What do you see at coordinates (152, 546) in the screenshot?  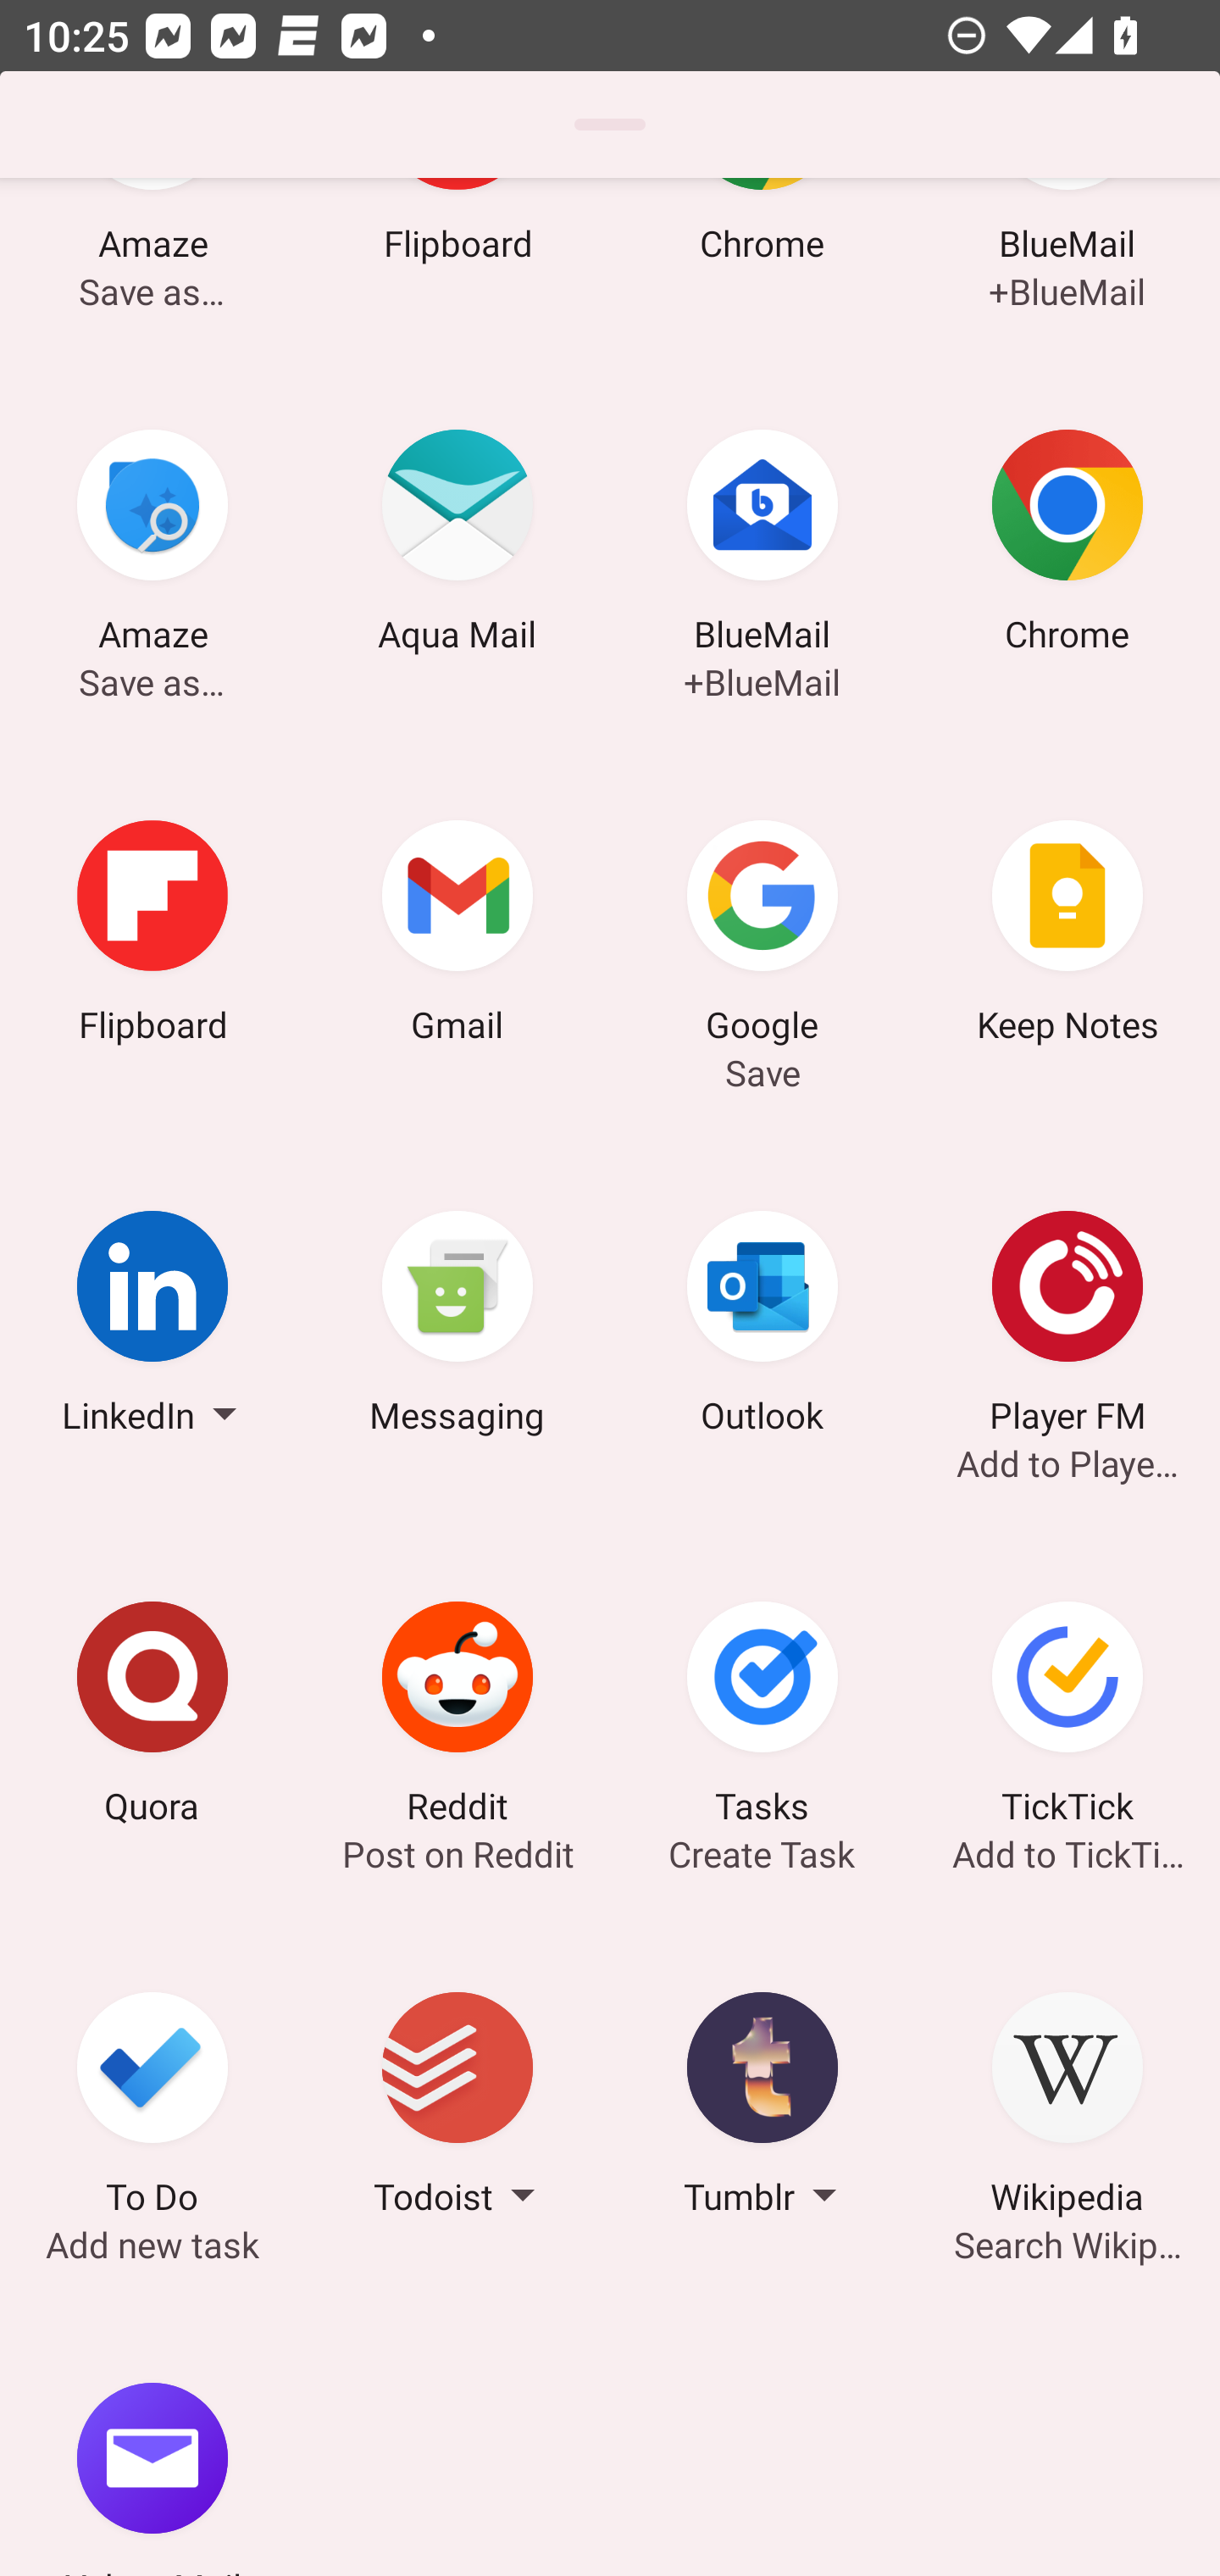 I see `Amaze Save as…` at bounding box center [152, 546].